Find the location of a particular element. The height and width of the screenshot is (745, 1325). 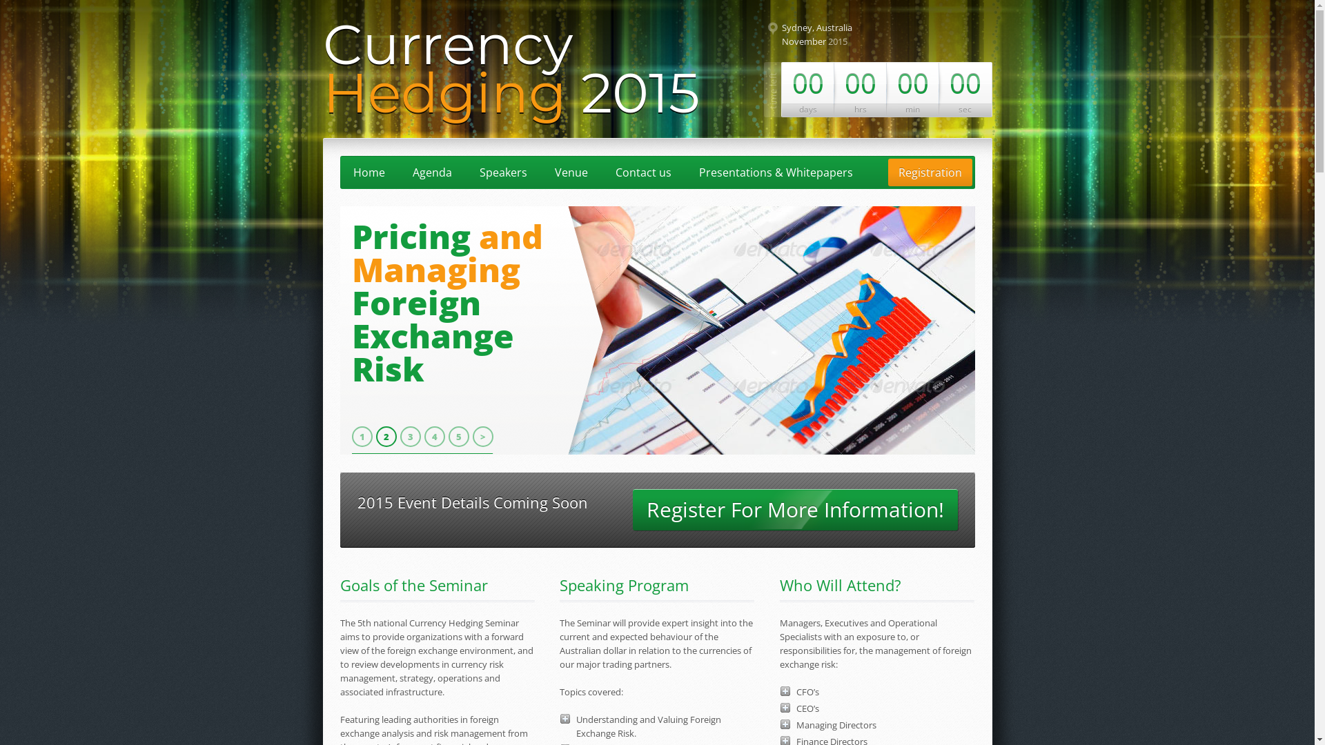

3 is located at coordinates (411, 437).